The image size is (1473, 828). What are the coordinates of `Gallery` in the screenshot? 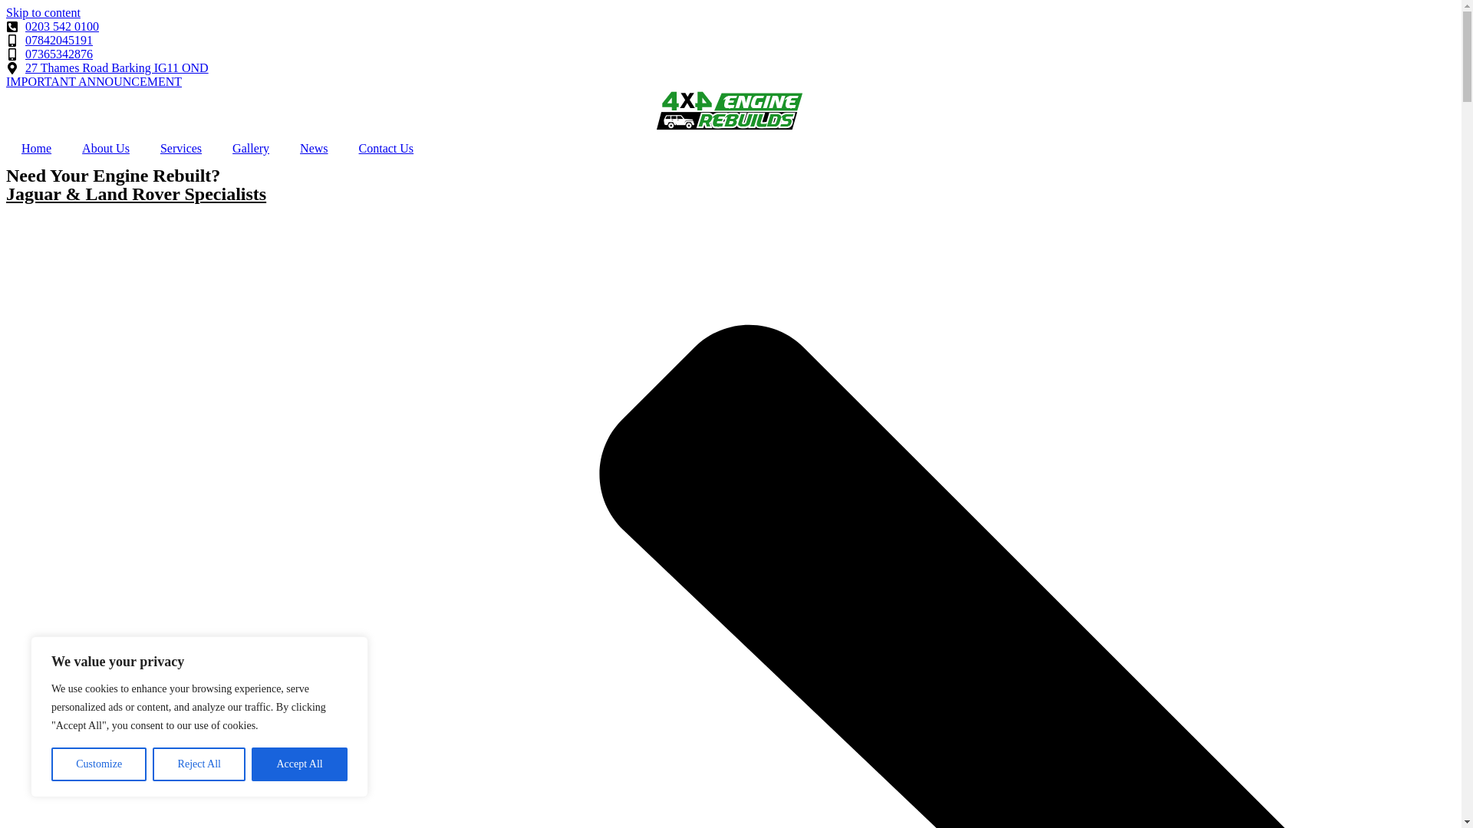 It's located at (250, 149).